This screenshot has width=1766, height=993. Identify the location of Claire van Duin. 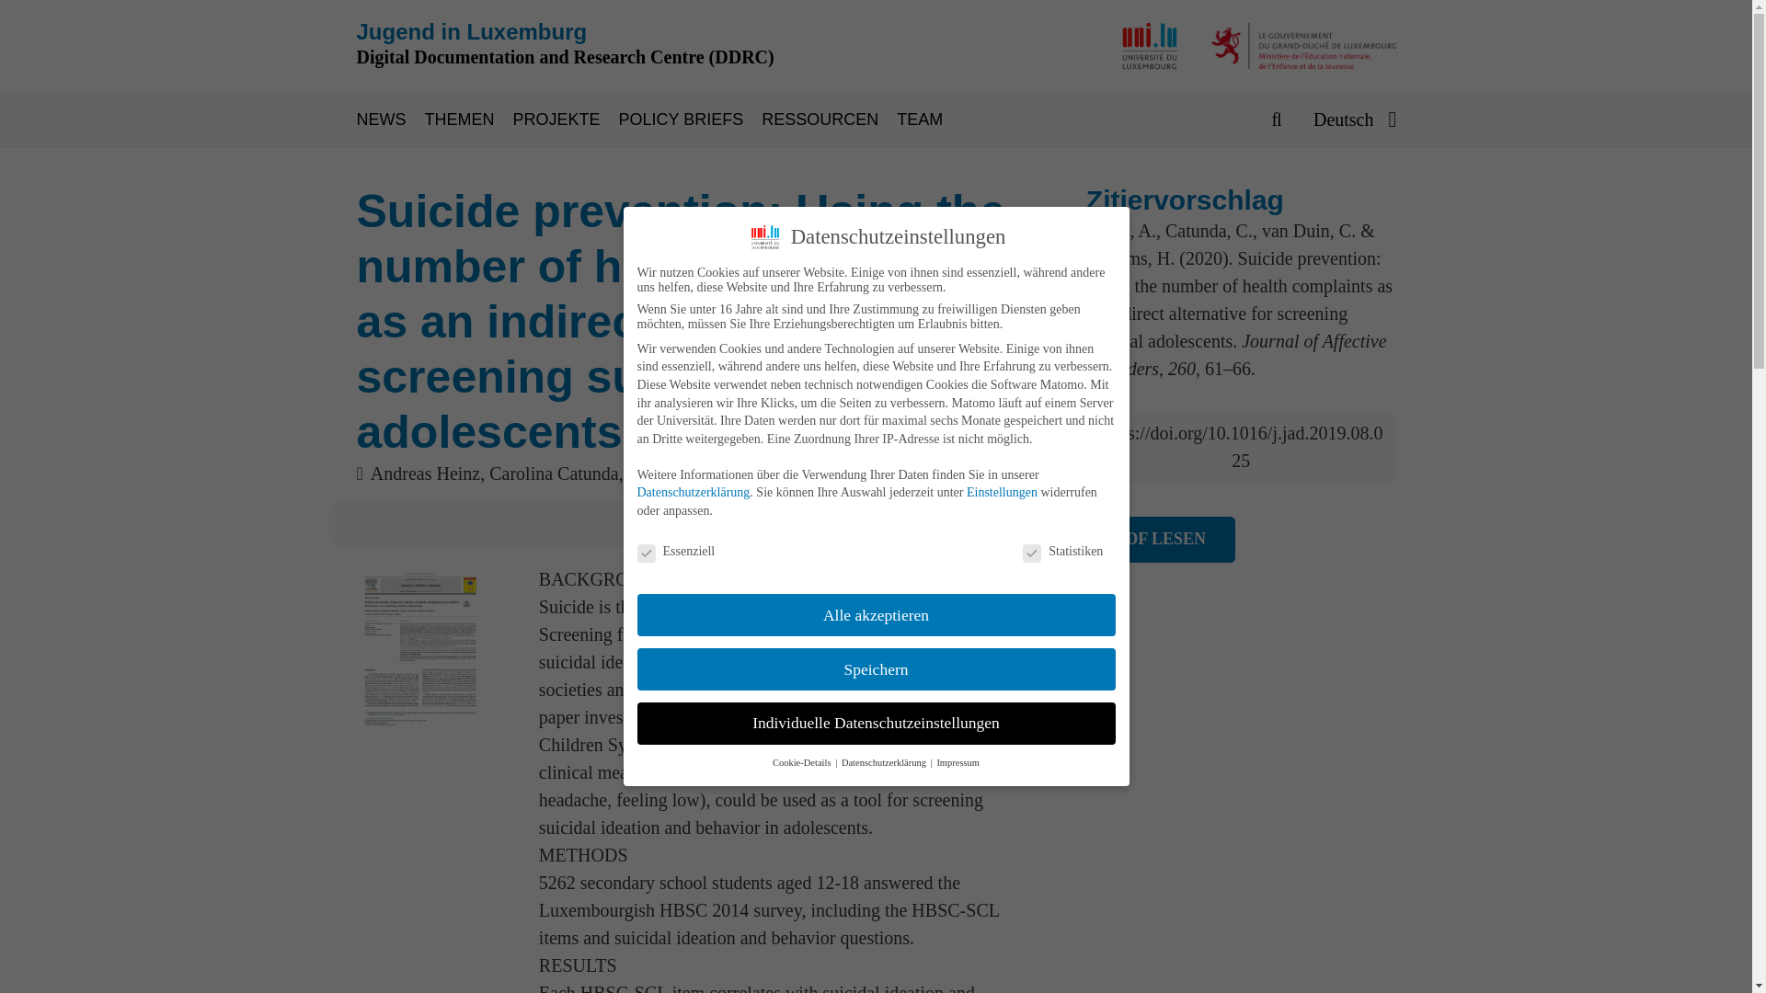
(686, 473).